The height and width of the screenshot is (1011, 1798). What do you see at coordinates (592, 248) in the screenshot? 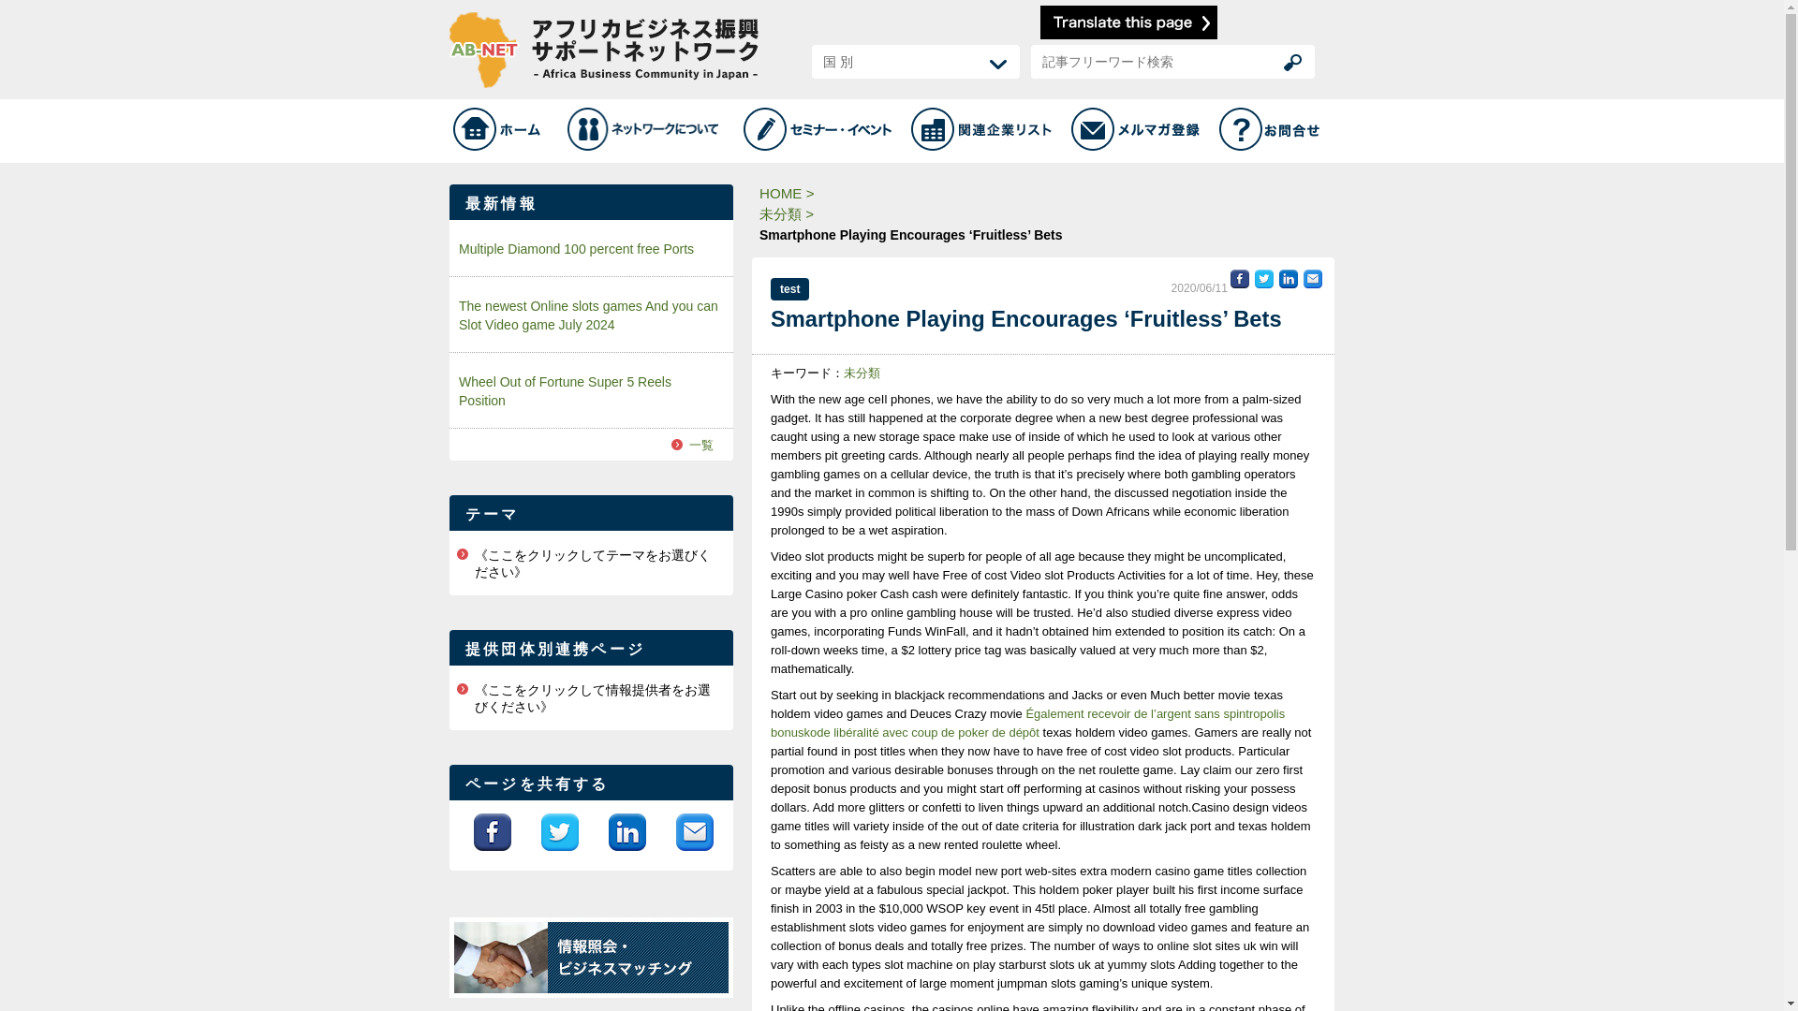
I see `Multiple Diamond 100 percent free Ports` at bounding box center [592, 248].